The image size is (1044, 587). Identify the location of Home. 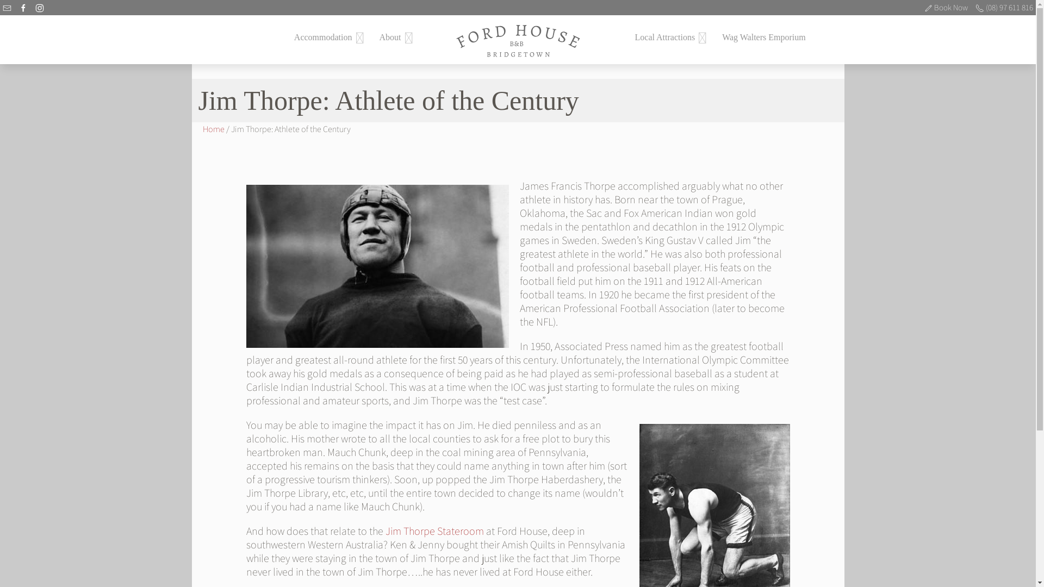
(213, 129).